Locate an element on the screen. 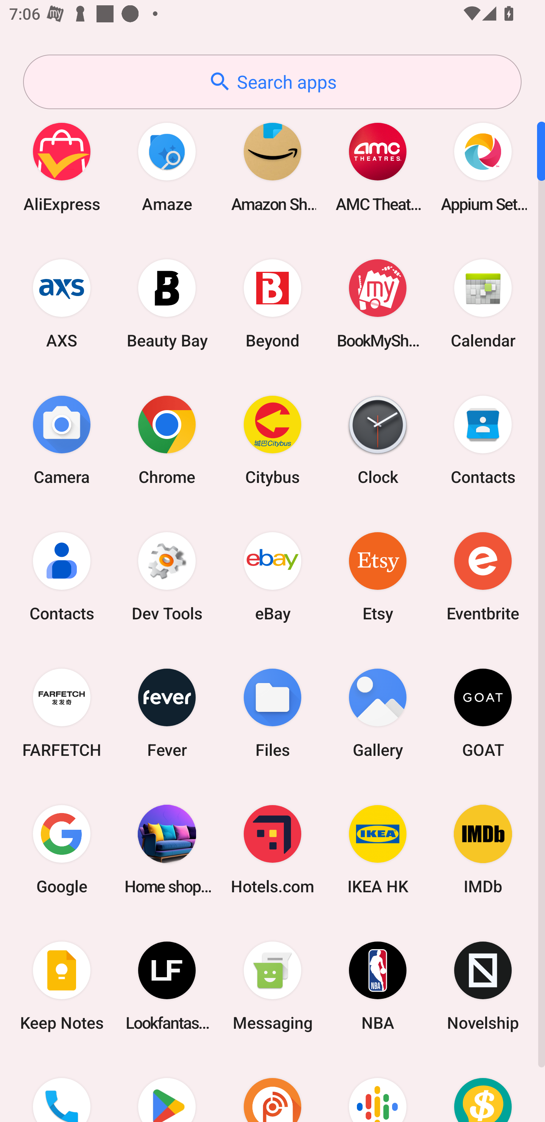 Image resolution: width=545 pixels, height=1122 pixels. Hotels.com is located at coordinates (272, 849).